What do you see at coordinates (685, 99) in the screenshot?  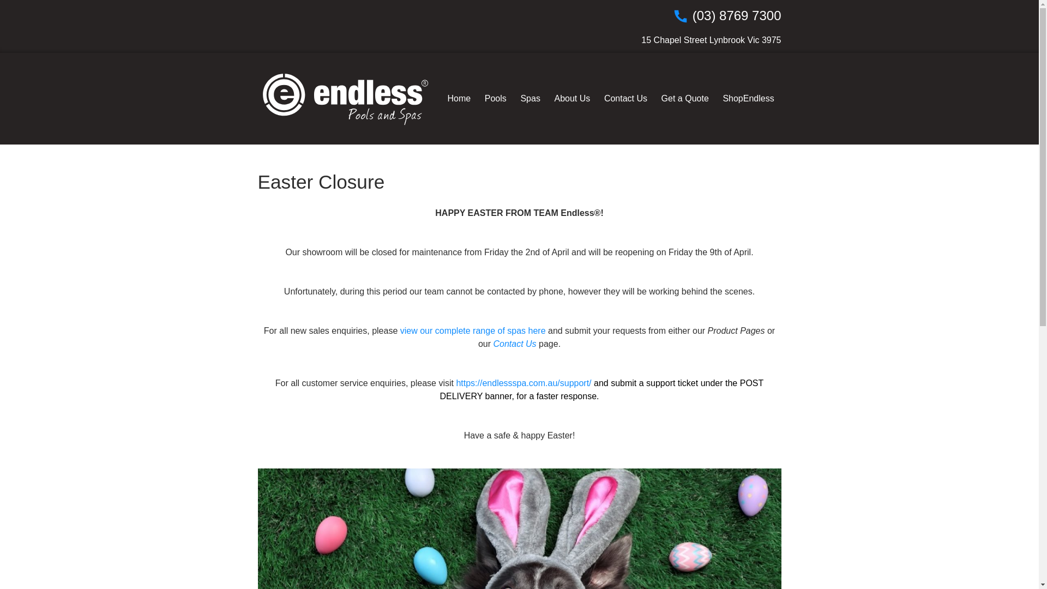 I see `Get a Quote` at bounding box center [685, 99].